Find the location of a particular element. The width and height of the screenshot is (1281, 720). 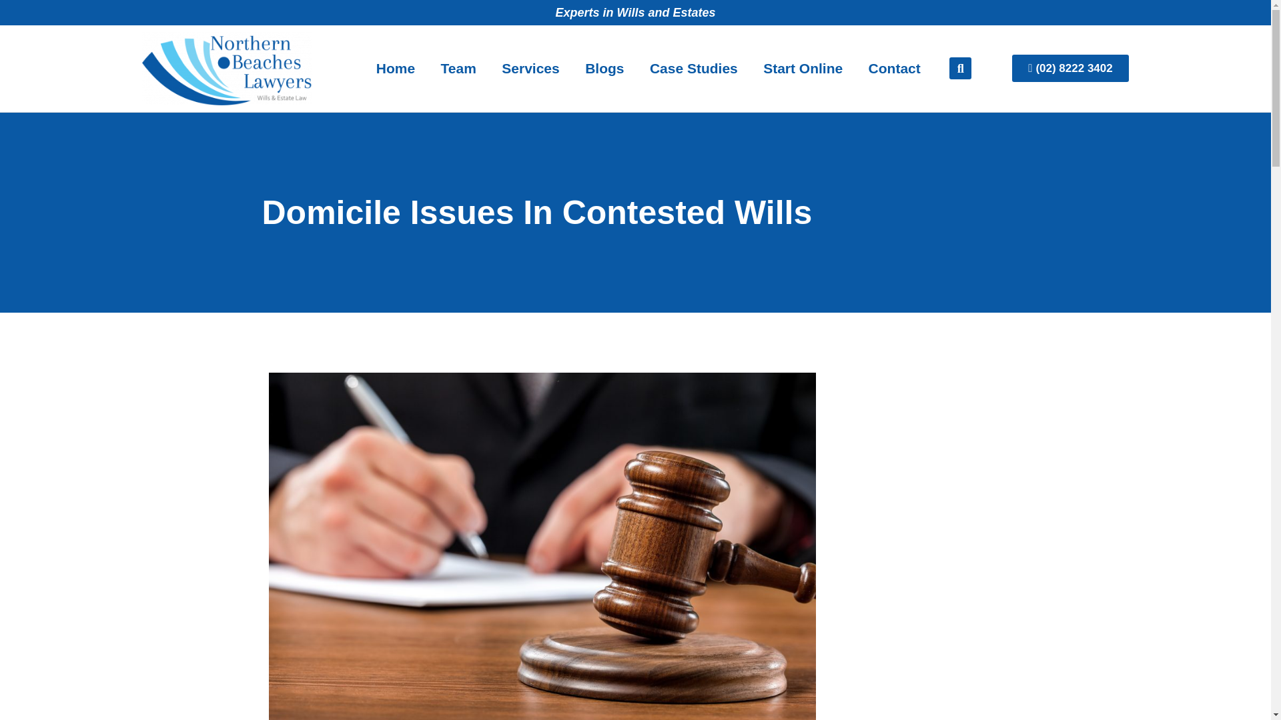

Start Online is located at coordinates (803, 68).